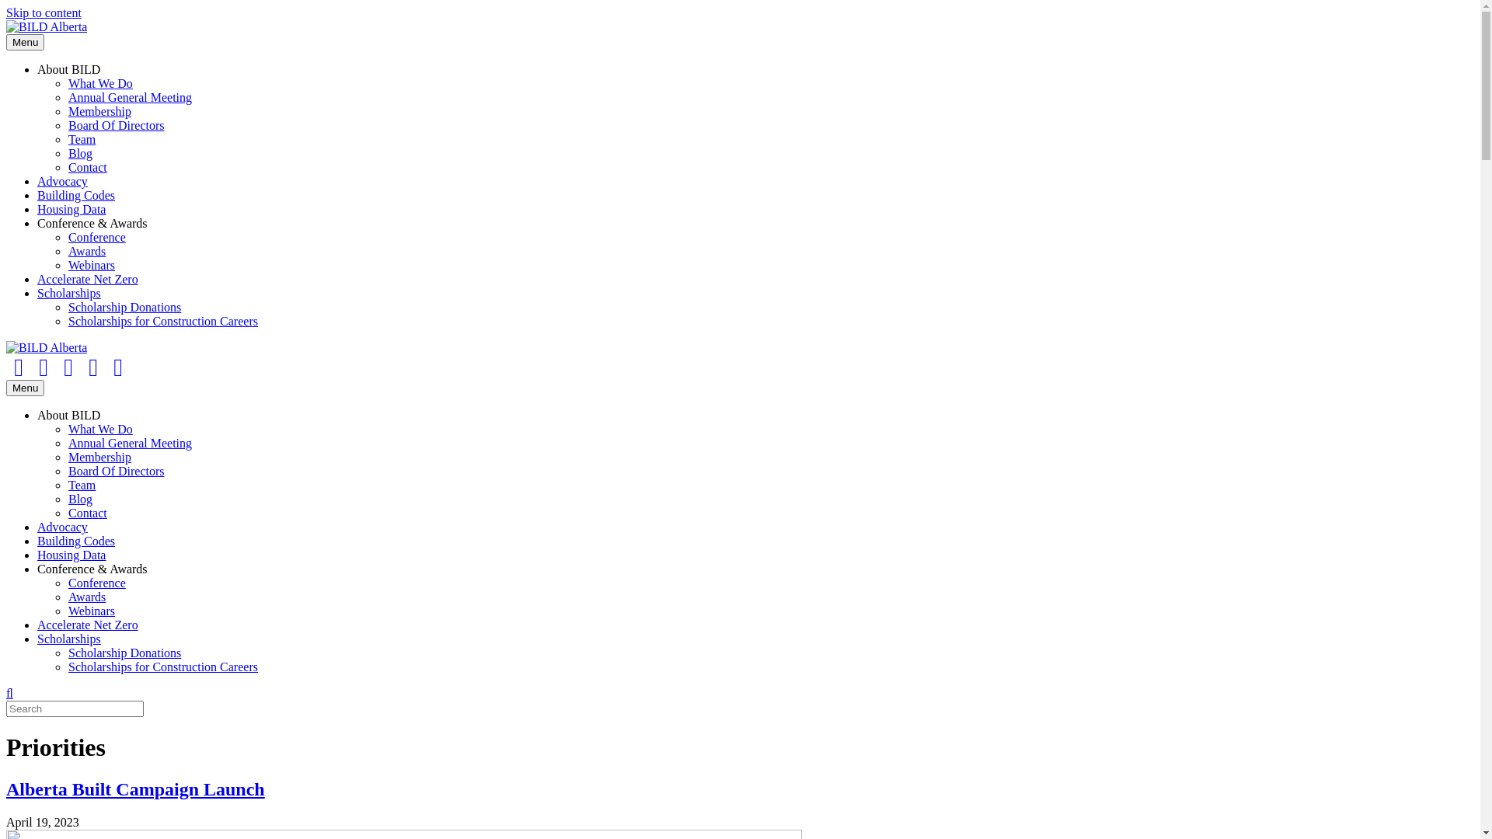 This screenshot has height=839, width=1492. Describe the element at coordinates (130, 443) in the screenshot. I see `Annual General Meeting` at that location.